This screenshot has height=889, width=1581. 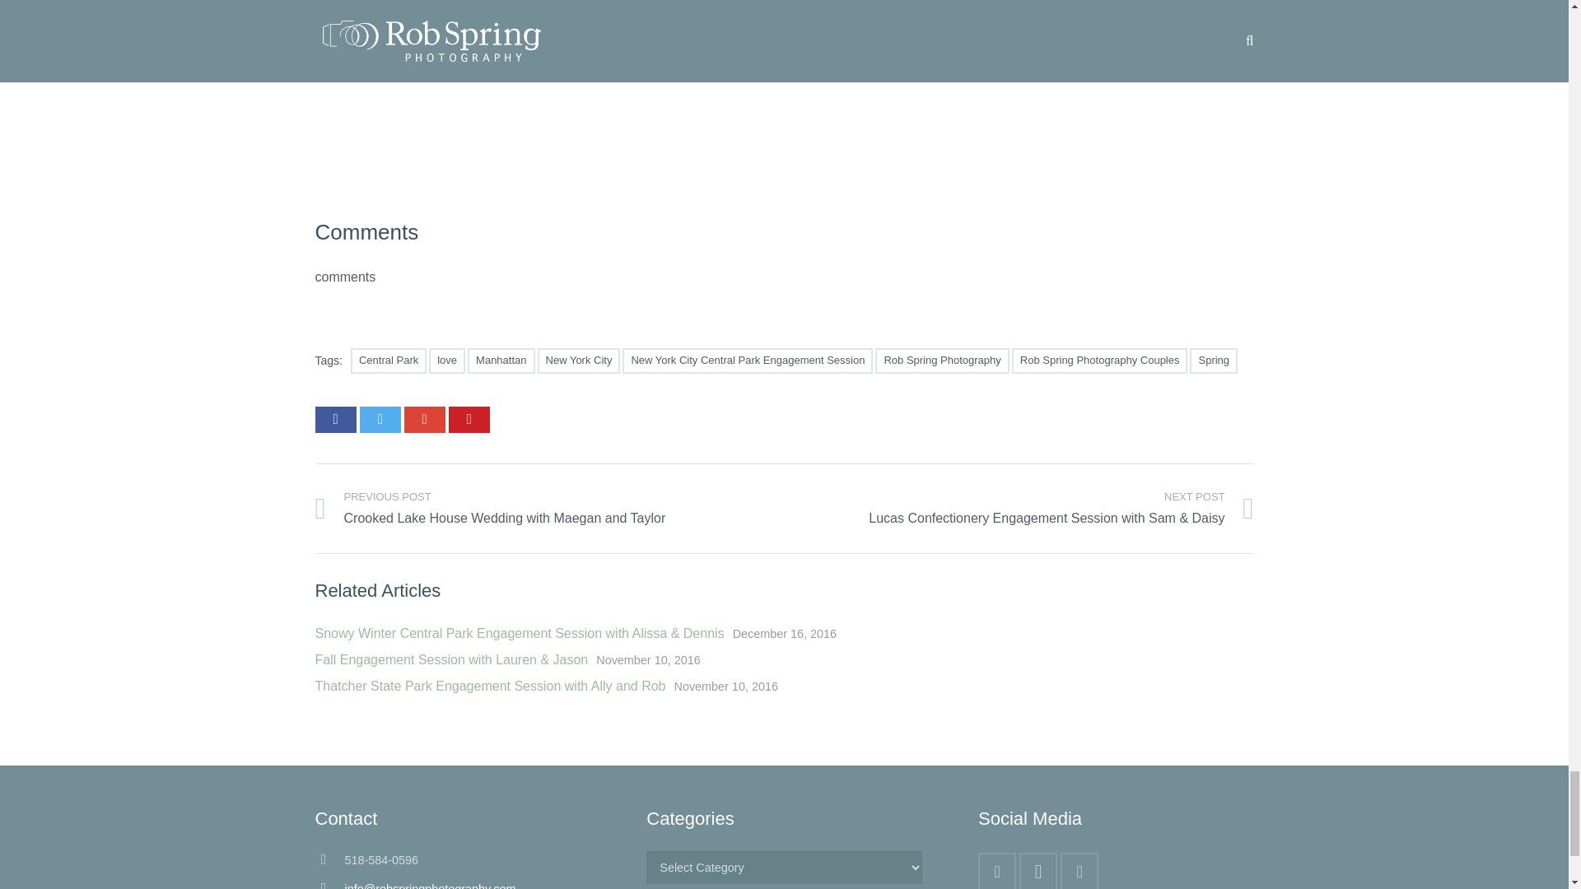 I want to click on love, so click(x=446, y=361).